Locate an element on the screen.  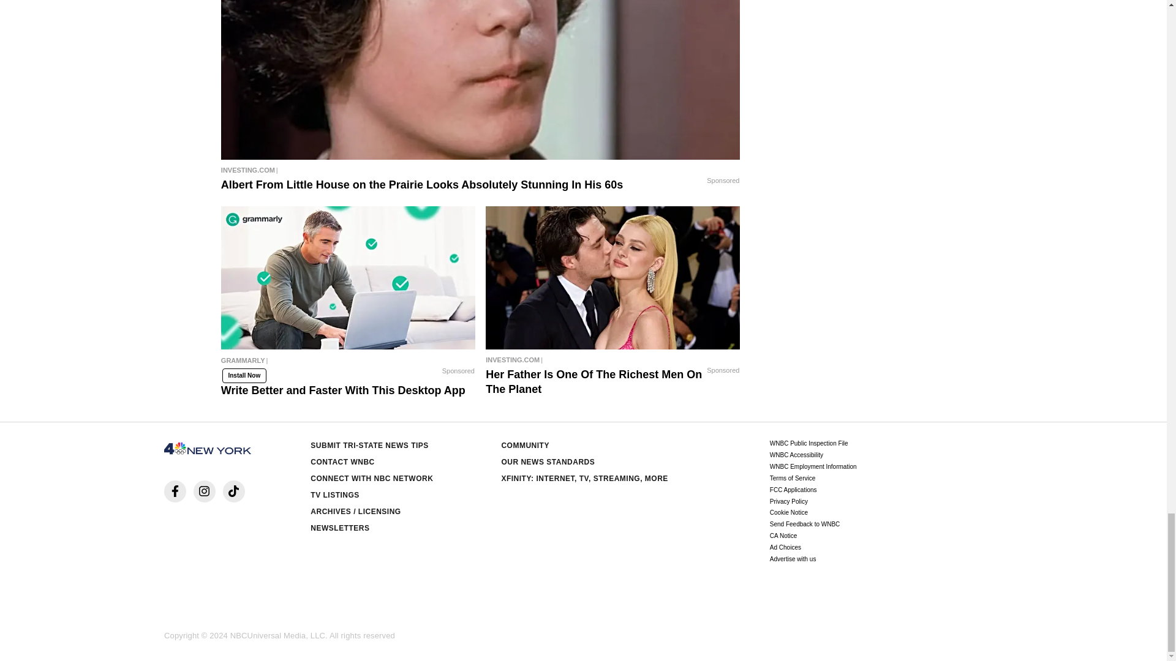
Her Father Is One Of The Richest Men On The Planet is located at coordinates (612, 360).